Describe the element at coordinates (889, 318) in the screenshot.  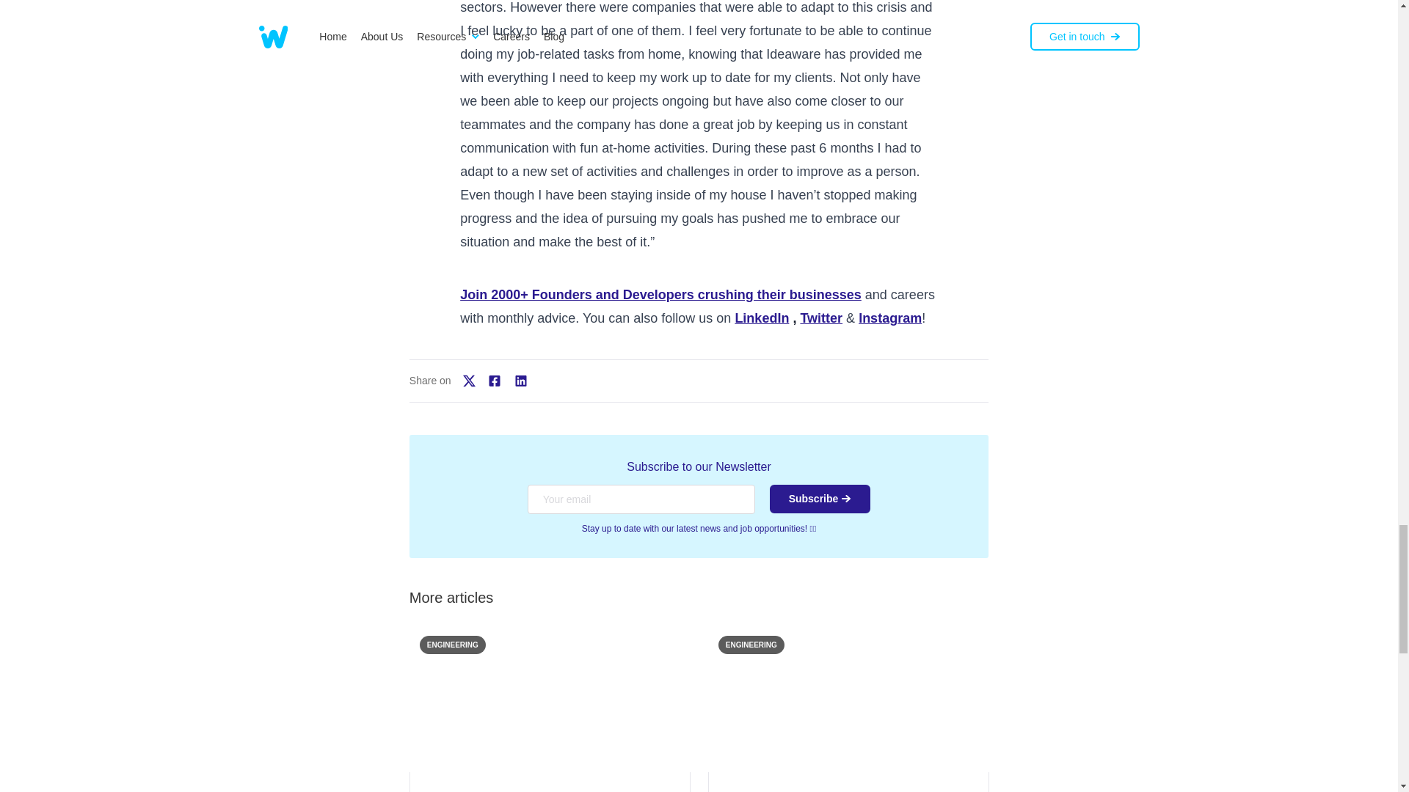
I see `Instagram` at that location.